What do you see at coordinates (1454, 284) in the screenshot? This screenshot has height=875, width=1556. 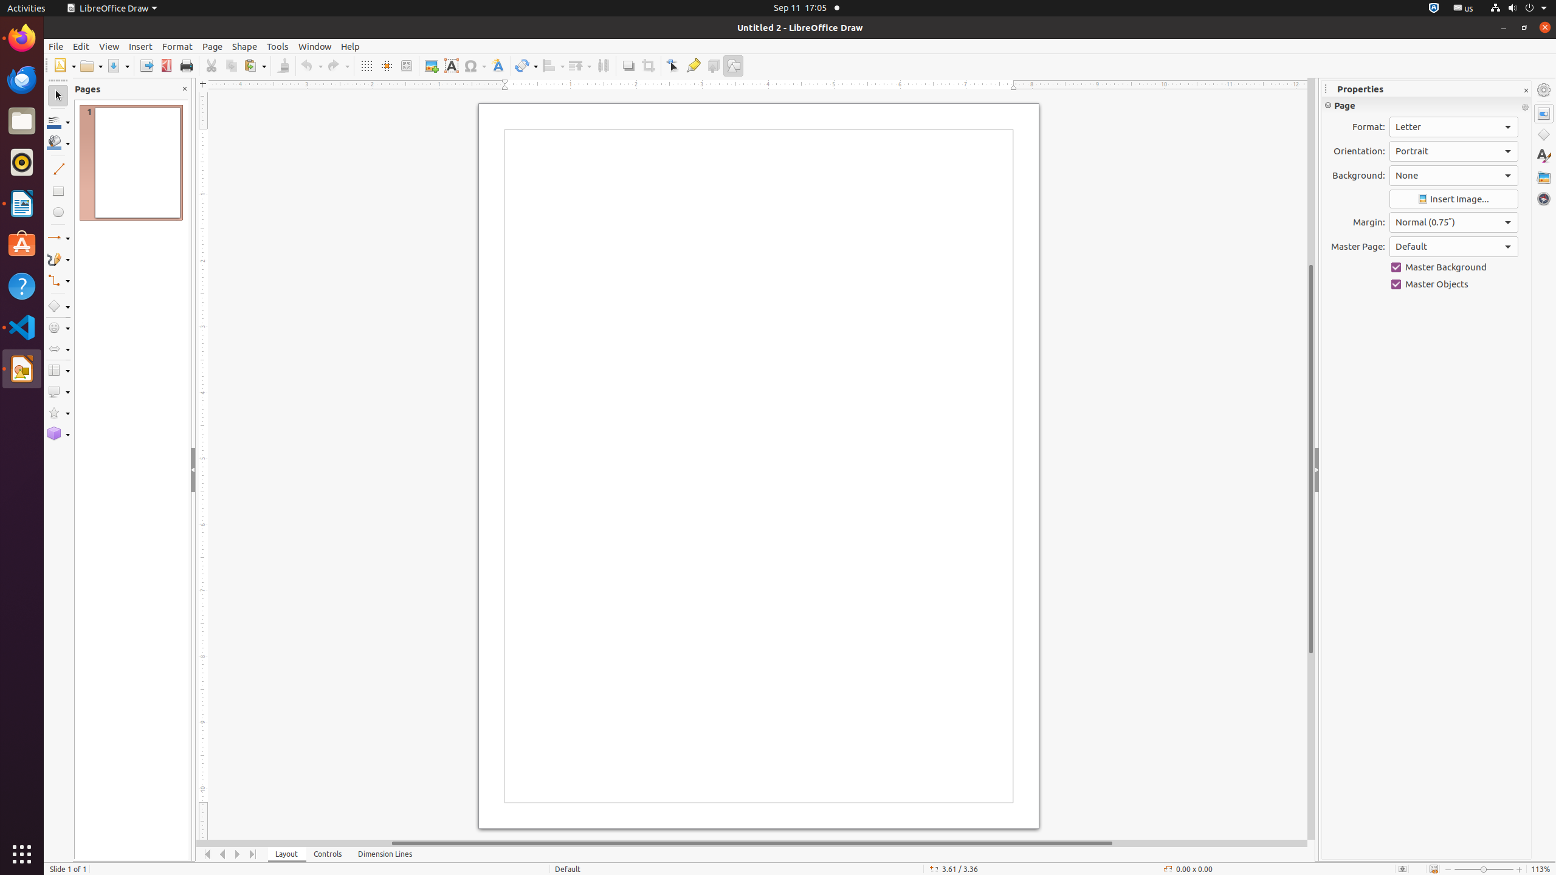 I see `Master Objects` at bounding box center [1454, 284].